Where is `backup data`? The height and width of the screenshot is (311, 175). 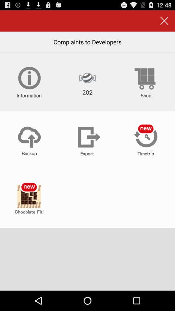
backup data is located at coordinates (29, 140).